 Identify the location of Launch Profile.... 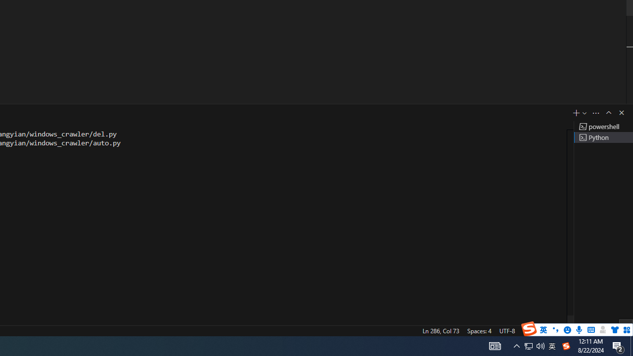
(585, 113).